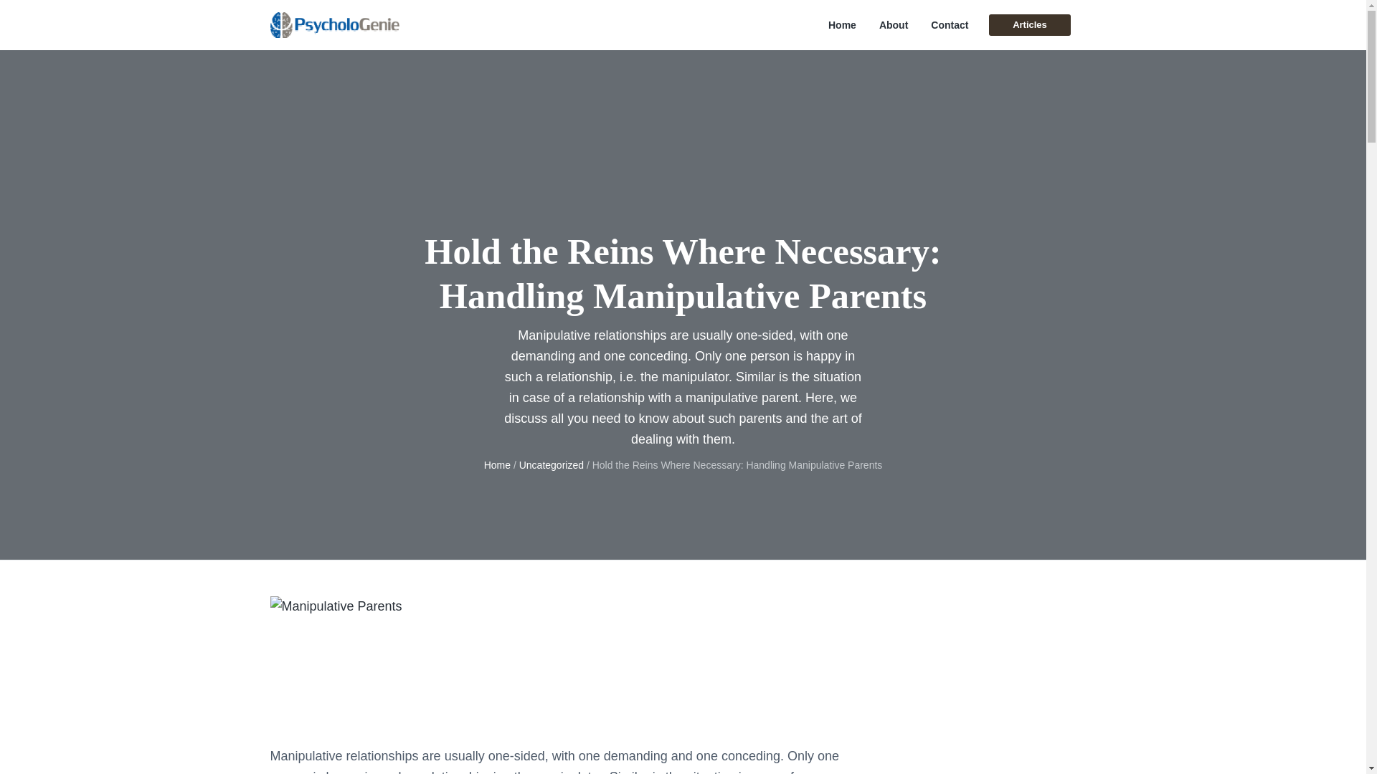 The height and width of the screenshot is (774, 1377). Describe the element at coordinates (57, 17) in the screenshot. I see `Search` at that location.